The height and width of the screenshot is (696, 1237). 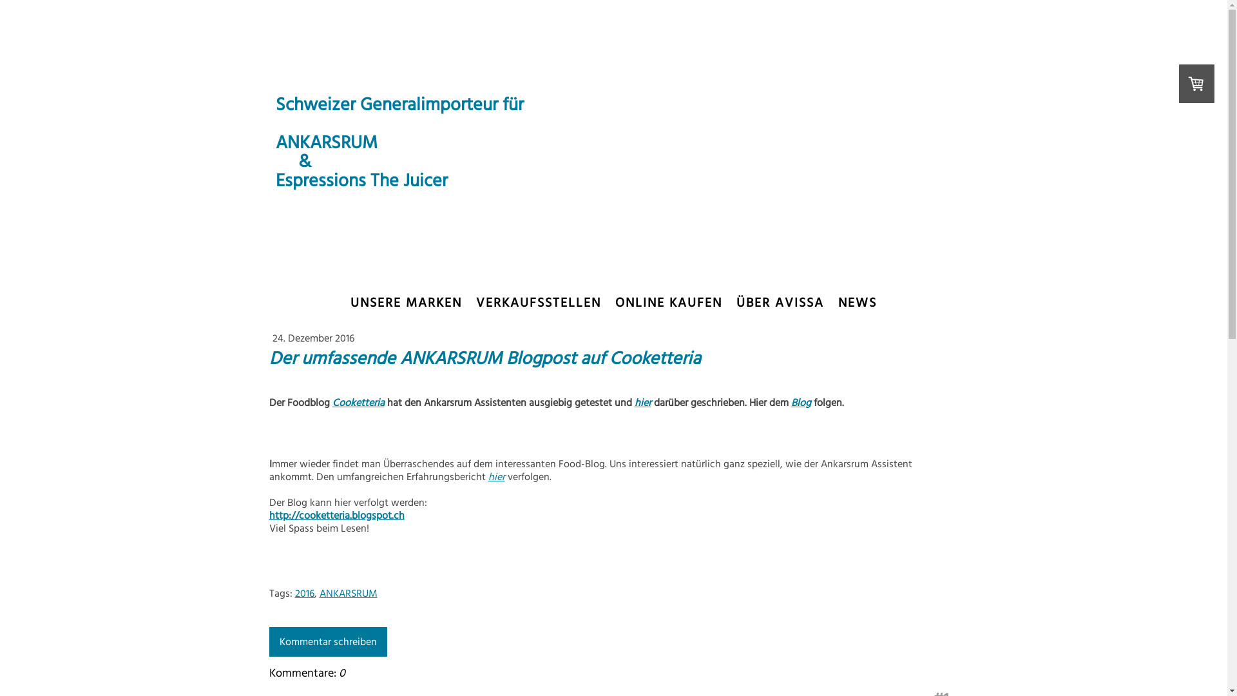 What do you see at coordinates (801, 403) in the screenshot?
I see `Blog` at bounding box center [801, 403].